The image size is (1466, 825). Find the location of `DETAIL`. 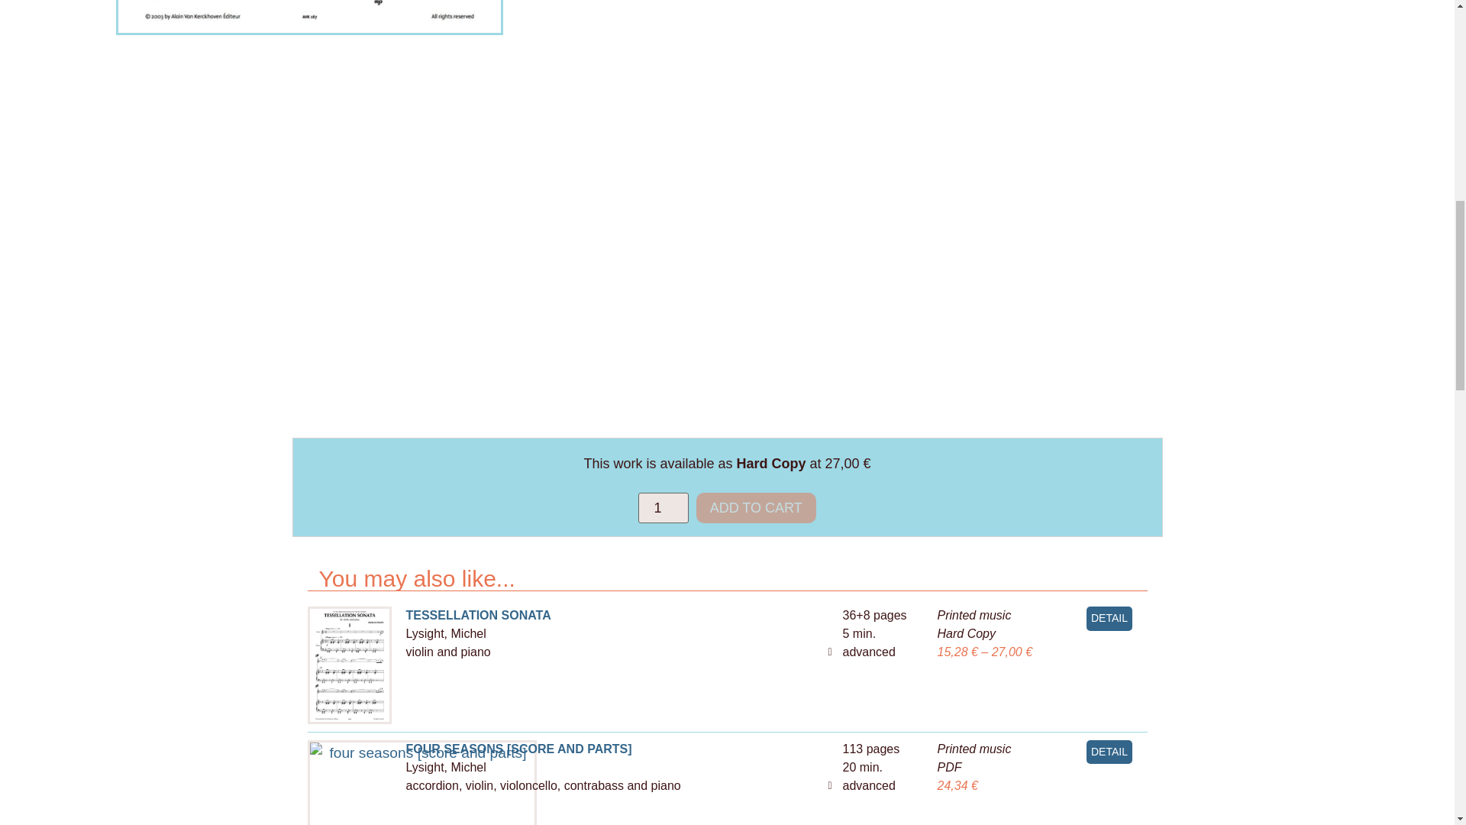

DETAIL is located at coordinates (1109, 752).